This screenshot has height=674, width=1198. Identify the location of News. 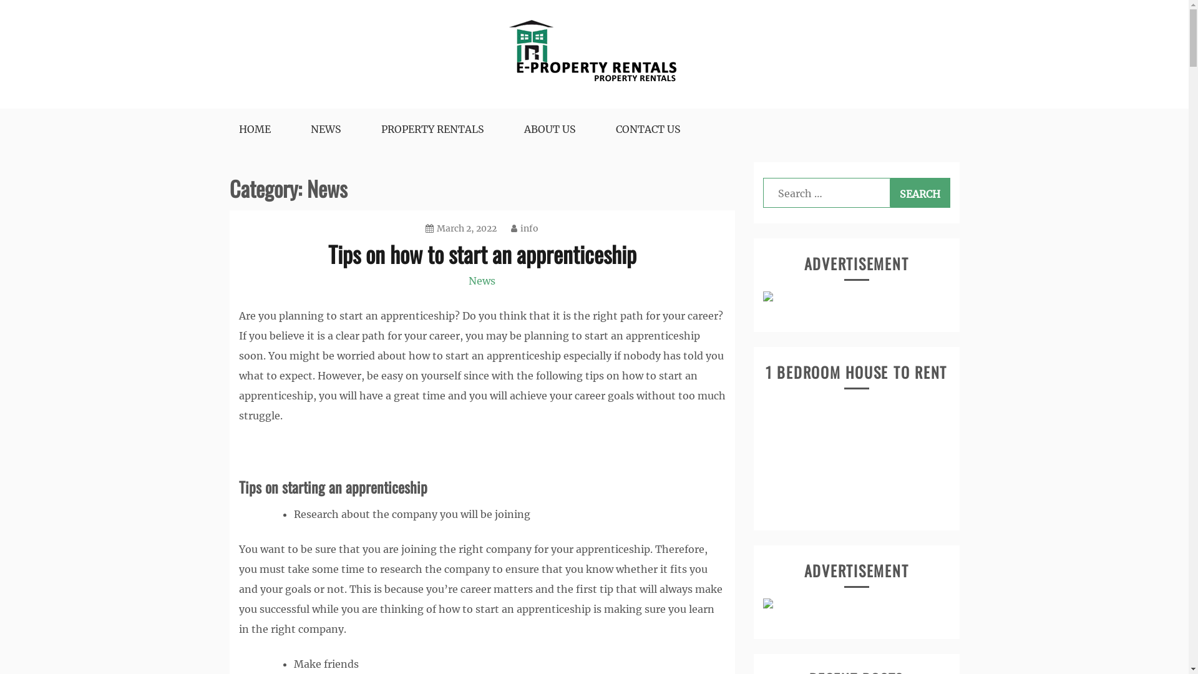
(482, 281).